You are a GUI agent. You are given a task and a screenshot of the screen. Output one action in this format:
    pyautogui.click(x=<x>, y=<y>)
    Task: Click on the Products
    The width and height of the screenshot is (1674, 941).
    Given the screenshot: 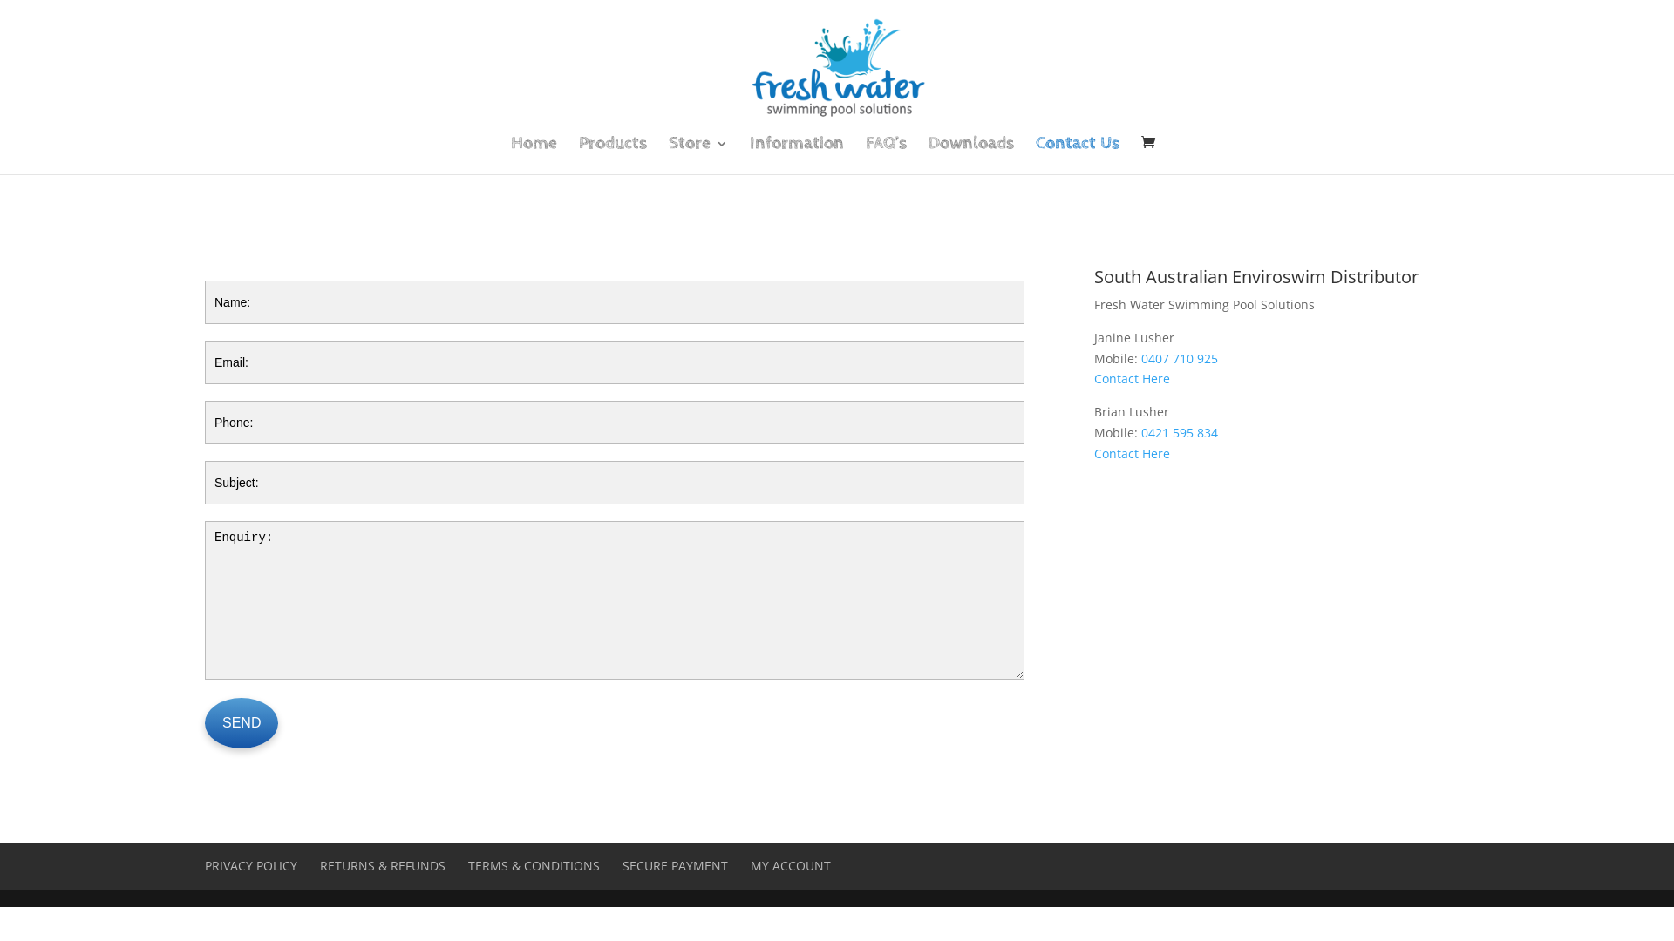 What is the action you would take?
    pyautogui.click(x=613, y=156)
    